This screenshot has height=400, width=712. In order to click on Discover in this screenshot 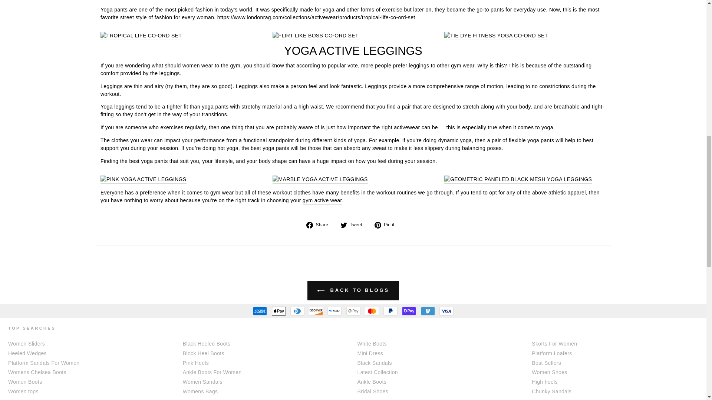, I will do `click(316, 311)`.